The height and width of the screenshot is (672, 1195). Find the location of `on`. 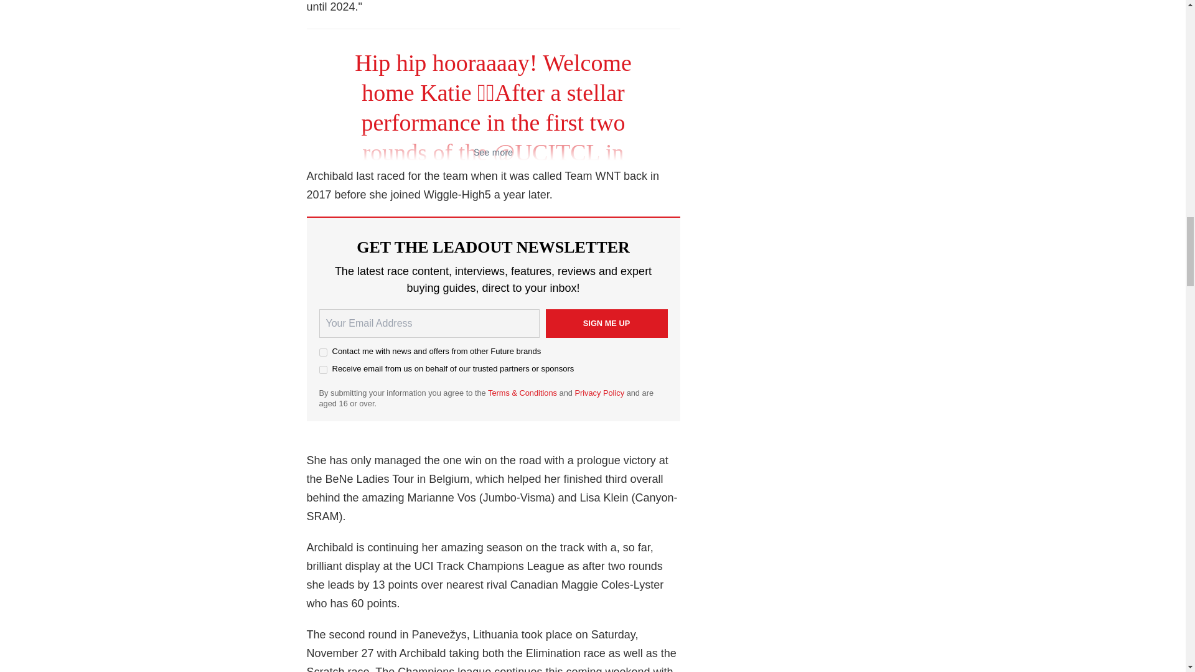

on is located at coordinates (322, 370).